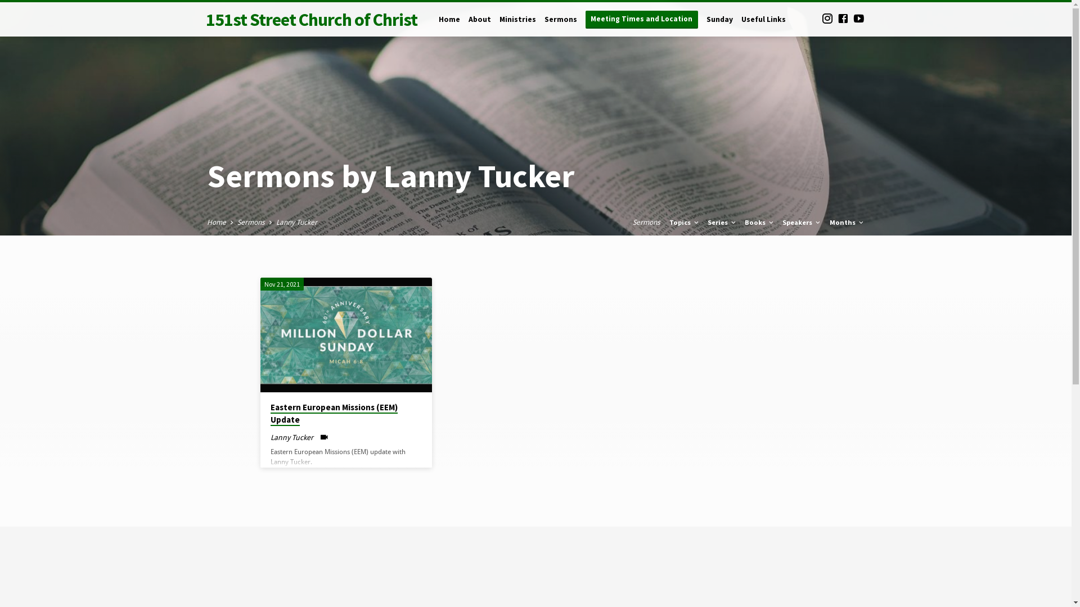 The width and height of the screenshot is (1080, 607). Describe the element at coordinates (764, 27) in the screenshot. I see `Useful Links` at that location.